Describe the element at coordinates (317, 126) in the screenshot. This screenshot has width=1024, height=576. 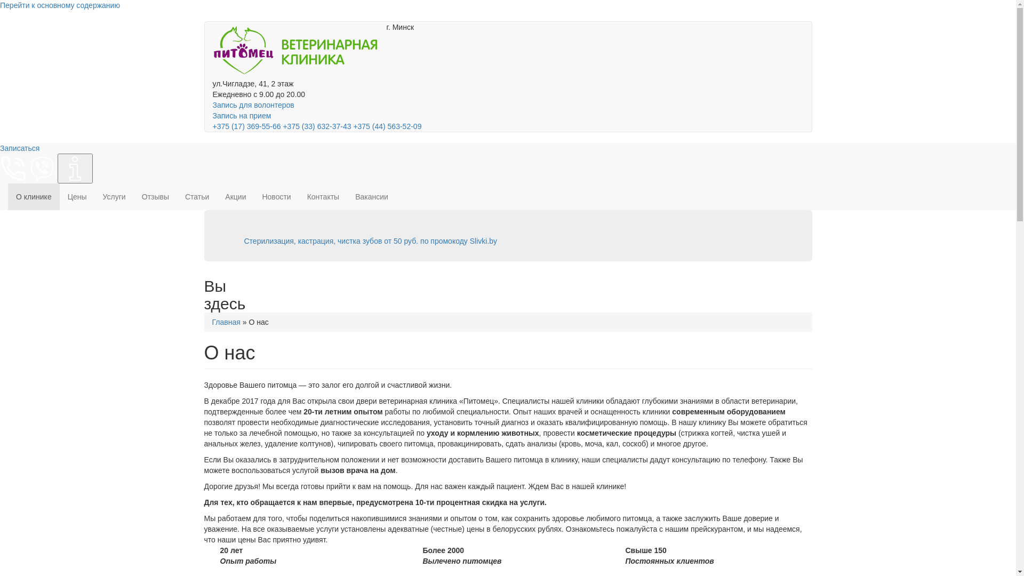
I see `+375 (33) 632-37-43` at that location.